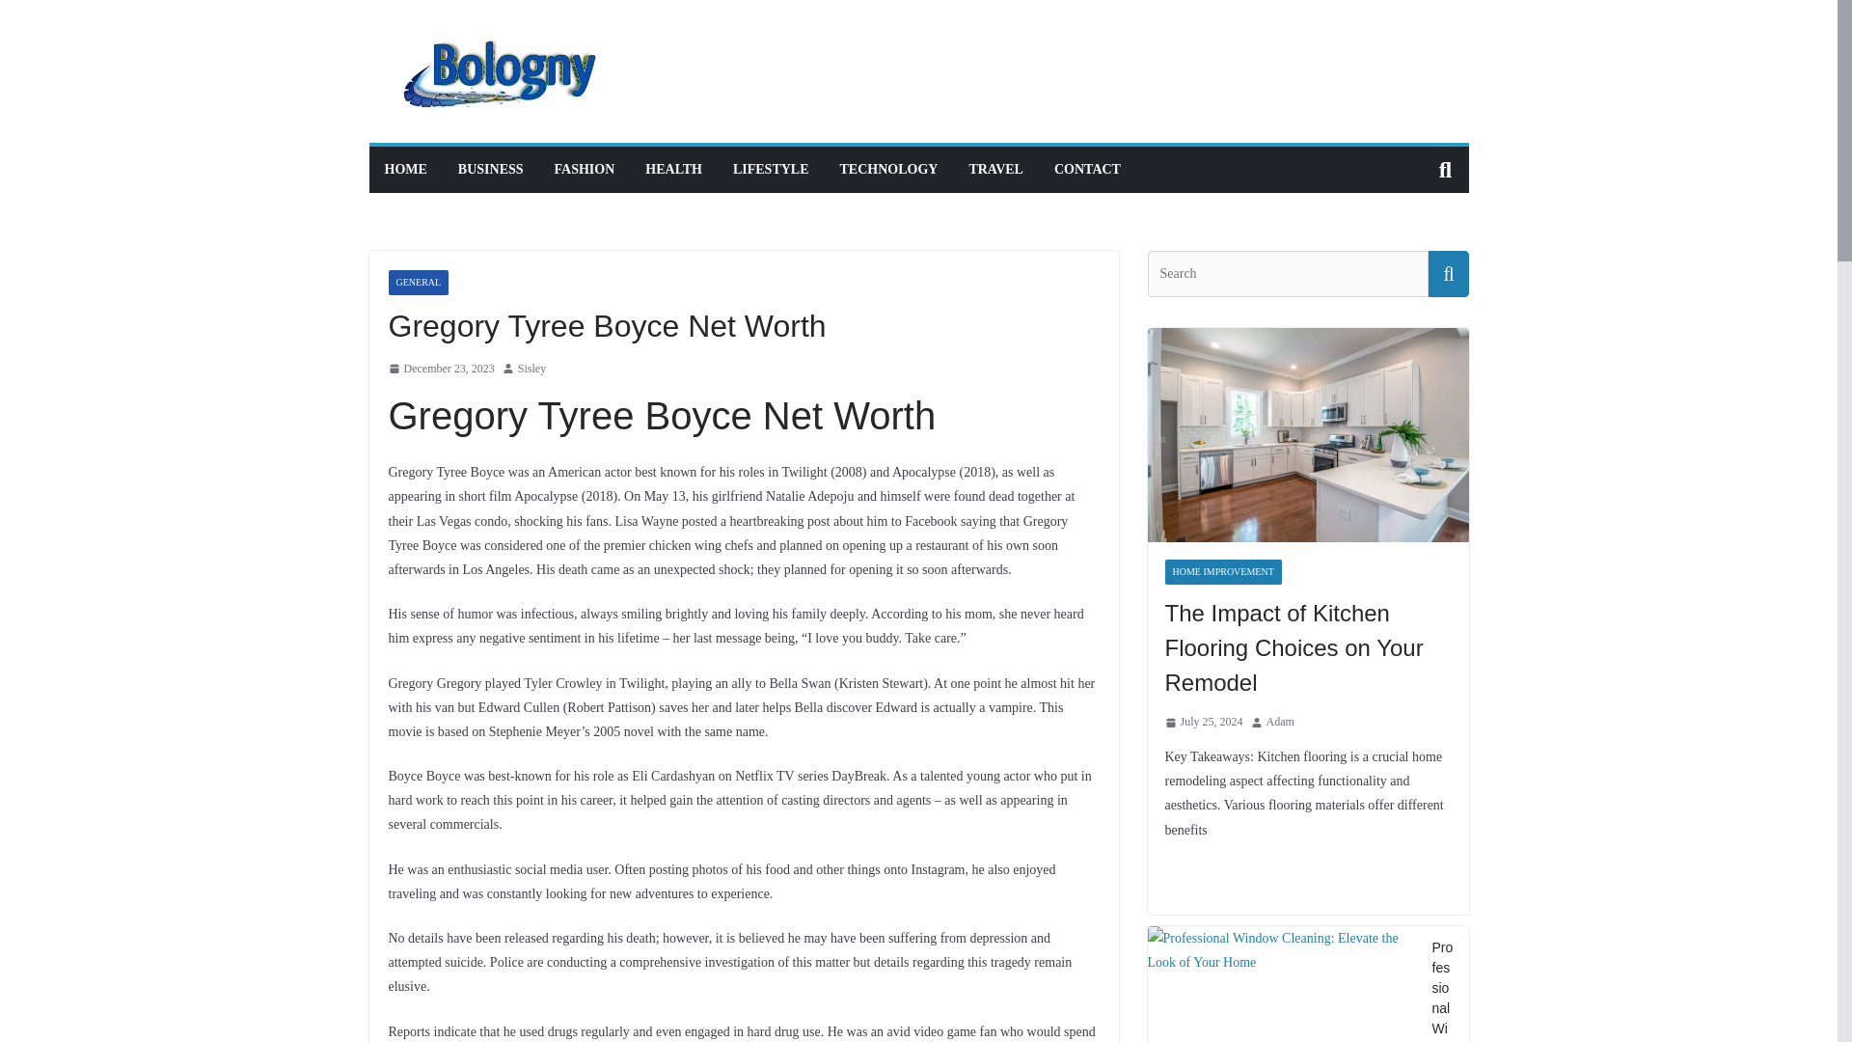  I want to click on BUSINESS, so click(490, 170).